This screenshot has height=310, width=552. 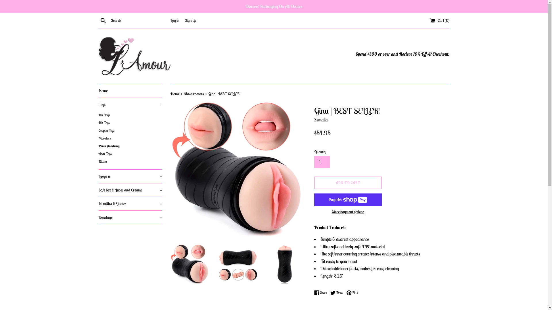 I want to click on Pin it
Pin on Pinterest, so click(x=352, y=293).